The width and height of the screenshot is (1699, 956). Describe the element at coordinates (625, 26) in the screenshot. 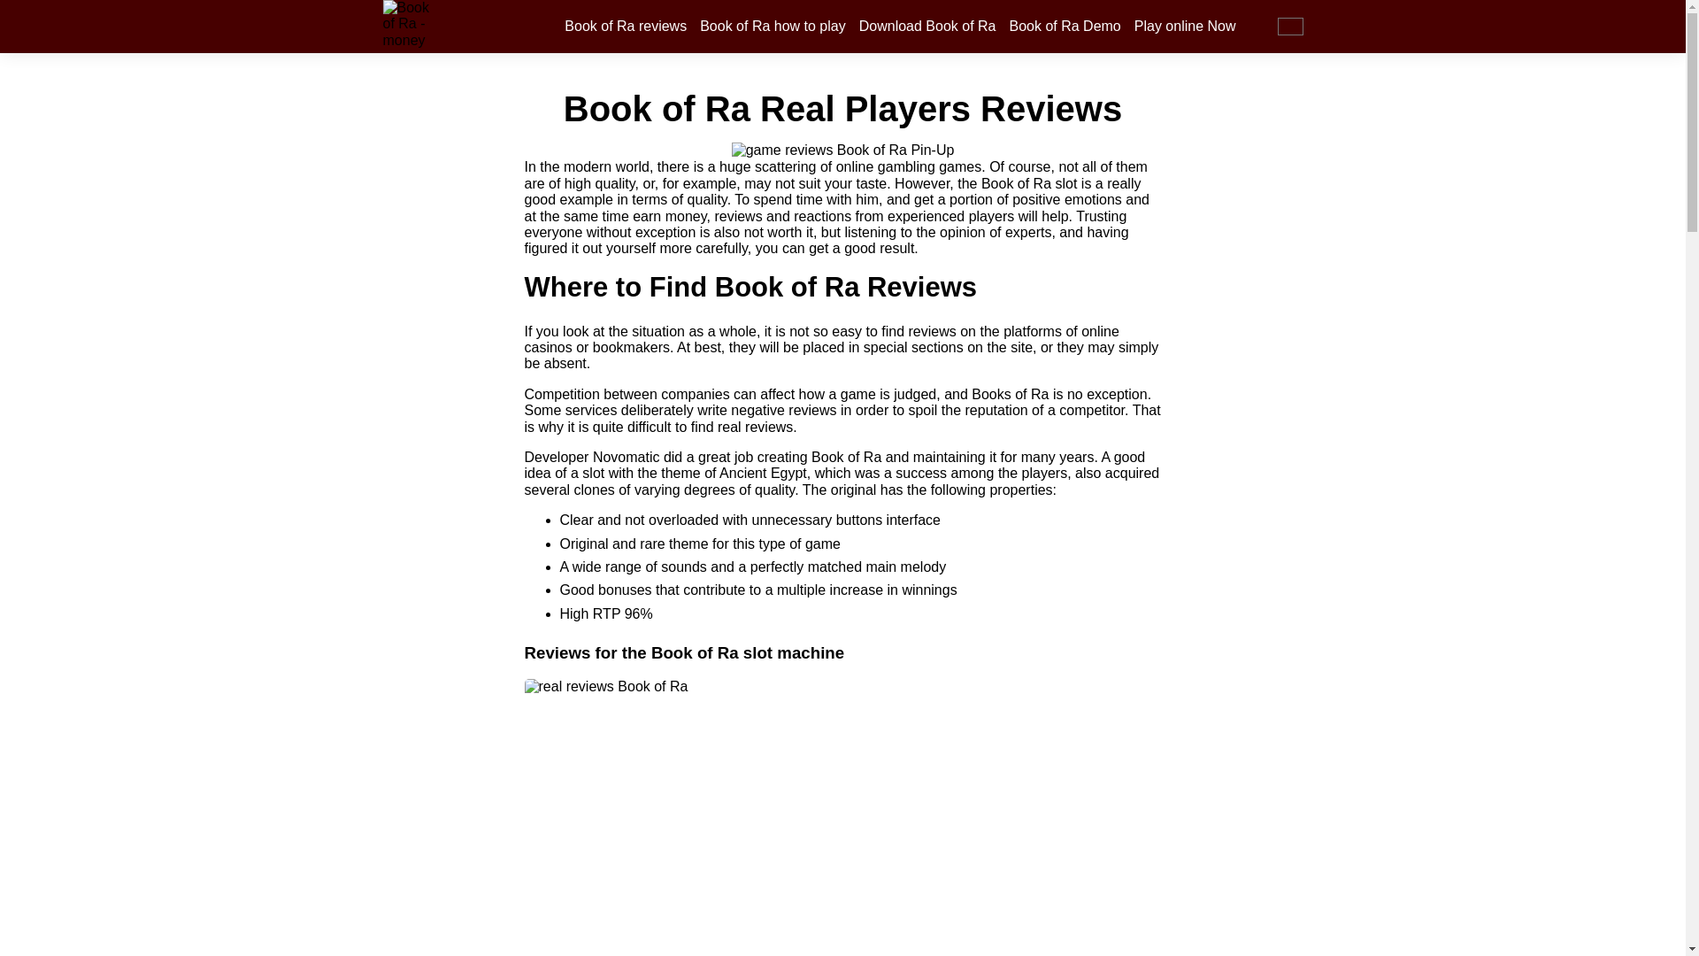

I see `Book of Ra reviews` at that location.